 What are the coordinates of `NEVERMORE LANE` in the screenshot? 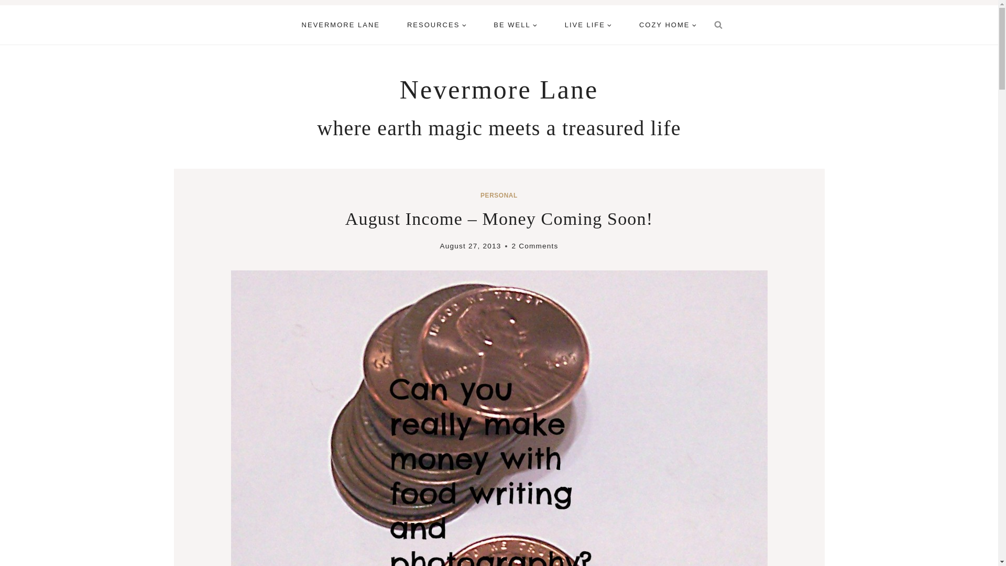 It's located at (341, 25).